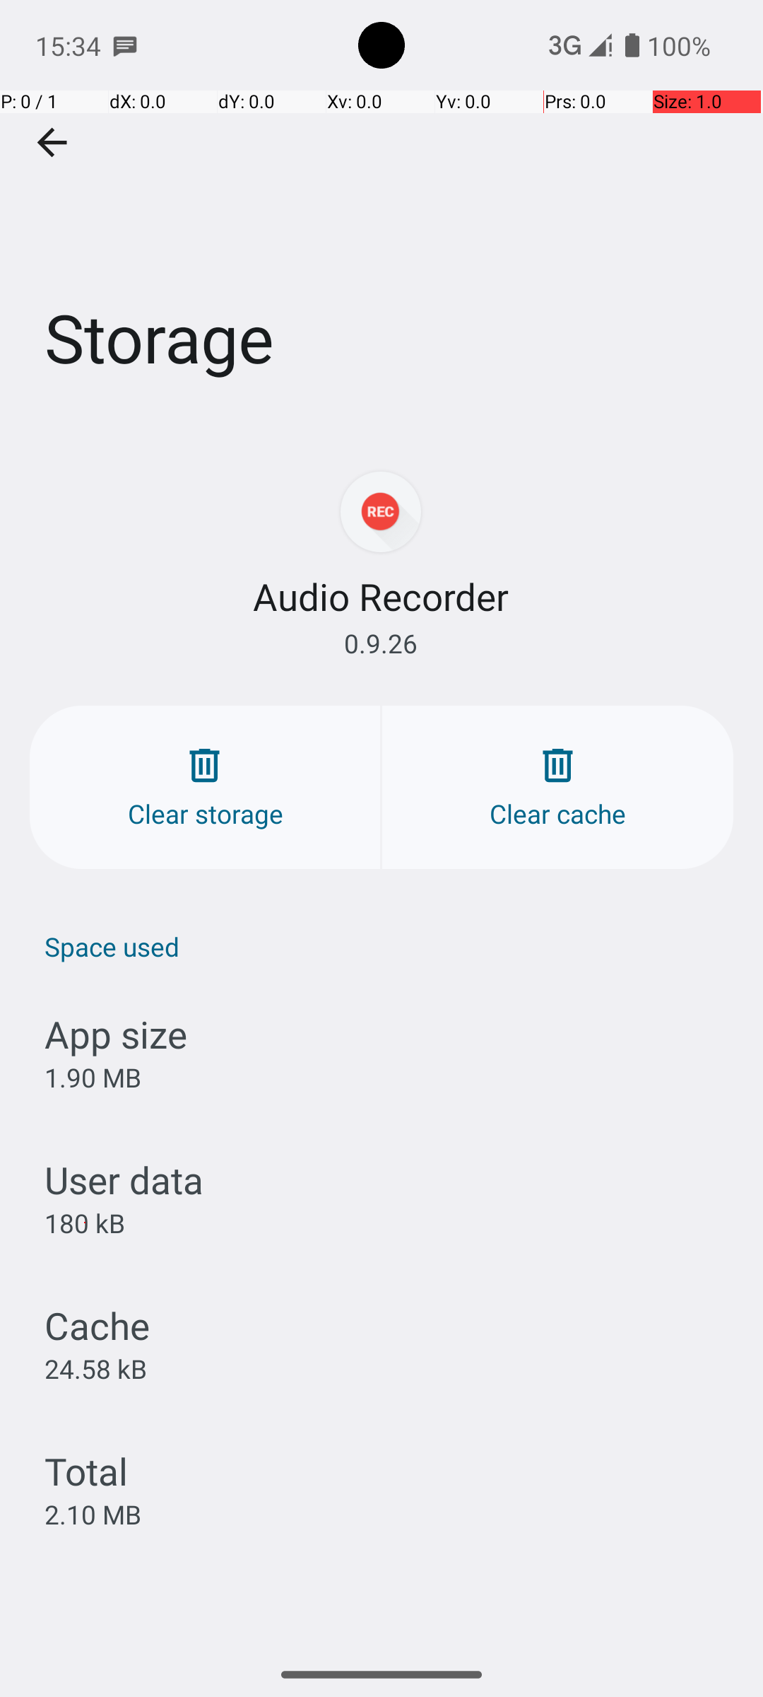 This screenshot has width=763, height=1697. I want to click on 180 kB, so click(85, 1223).